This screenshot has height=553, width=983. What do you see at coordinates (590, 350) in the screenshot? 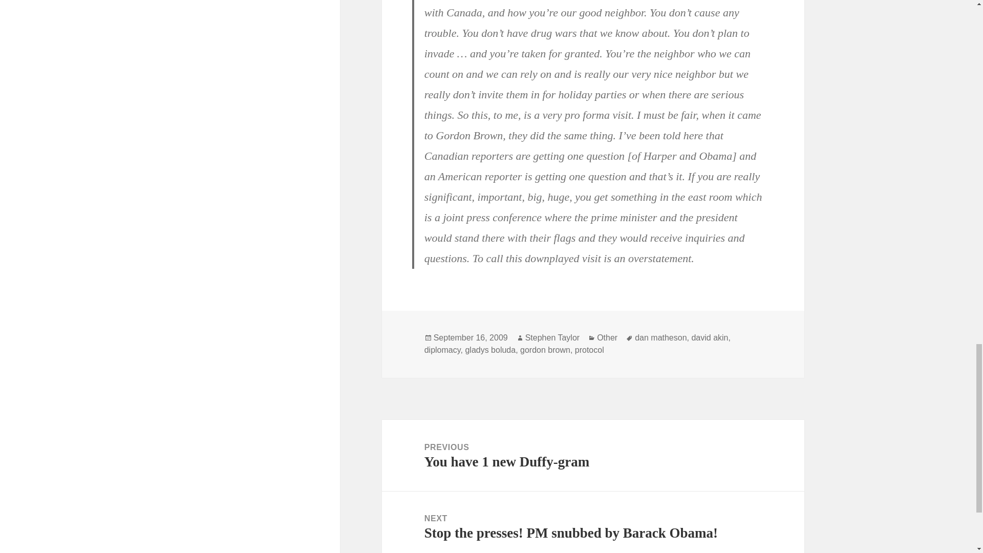
I see `diplomacy` at bounding box center [590, 350].